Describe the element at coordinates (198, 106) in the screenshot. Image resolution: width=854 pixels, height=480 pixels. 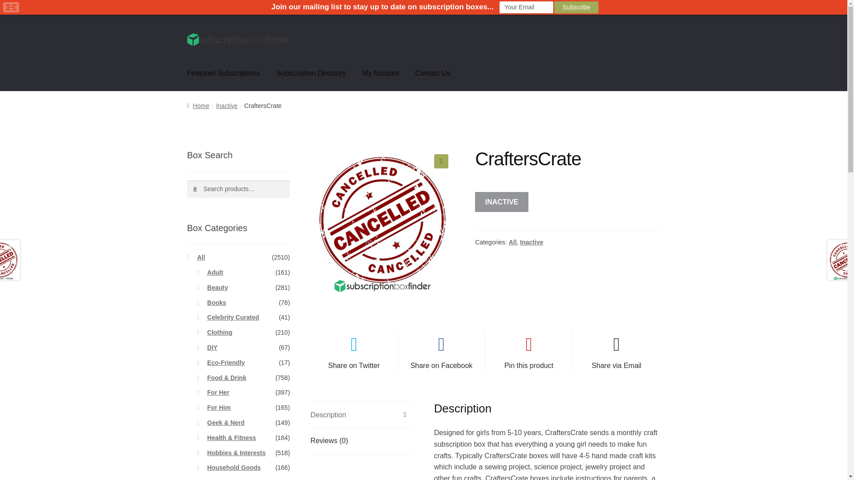
I see `Home` at that location.